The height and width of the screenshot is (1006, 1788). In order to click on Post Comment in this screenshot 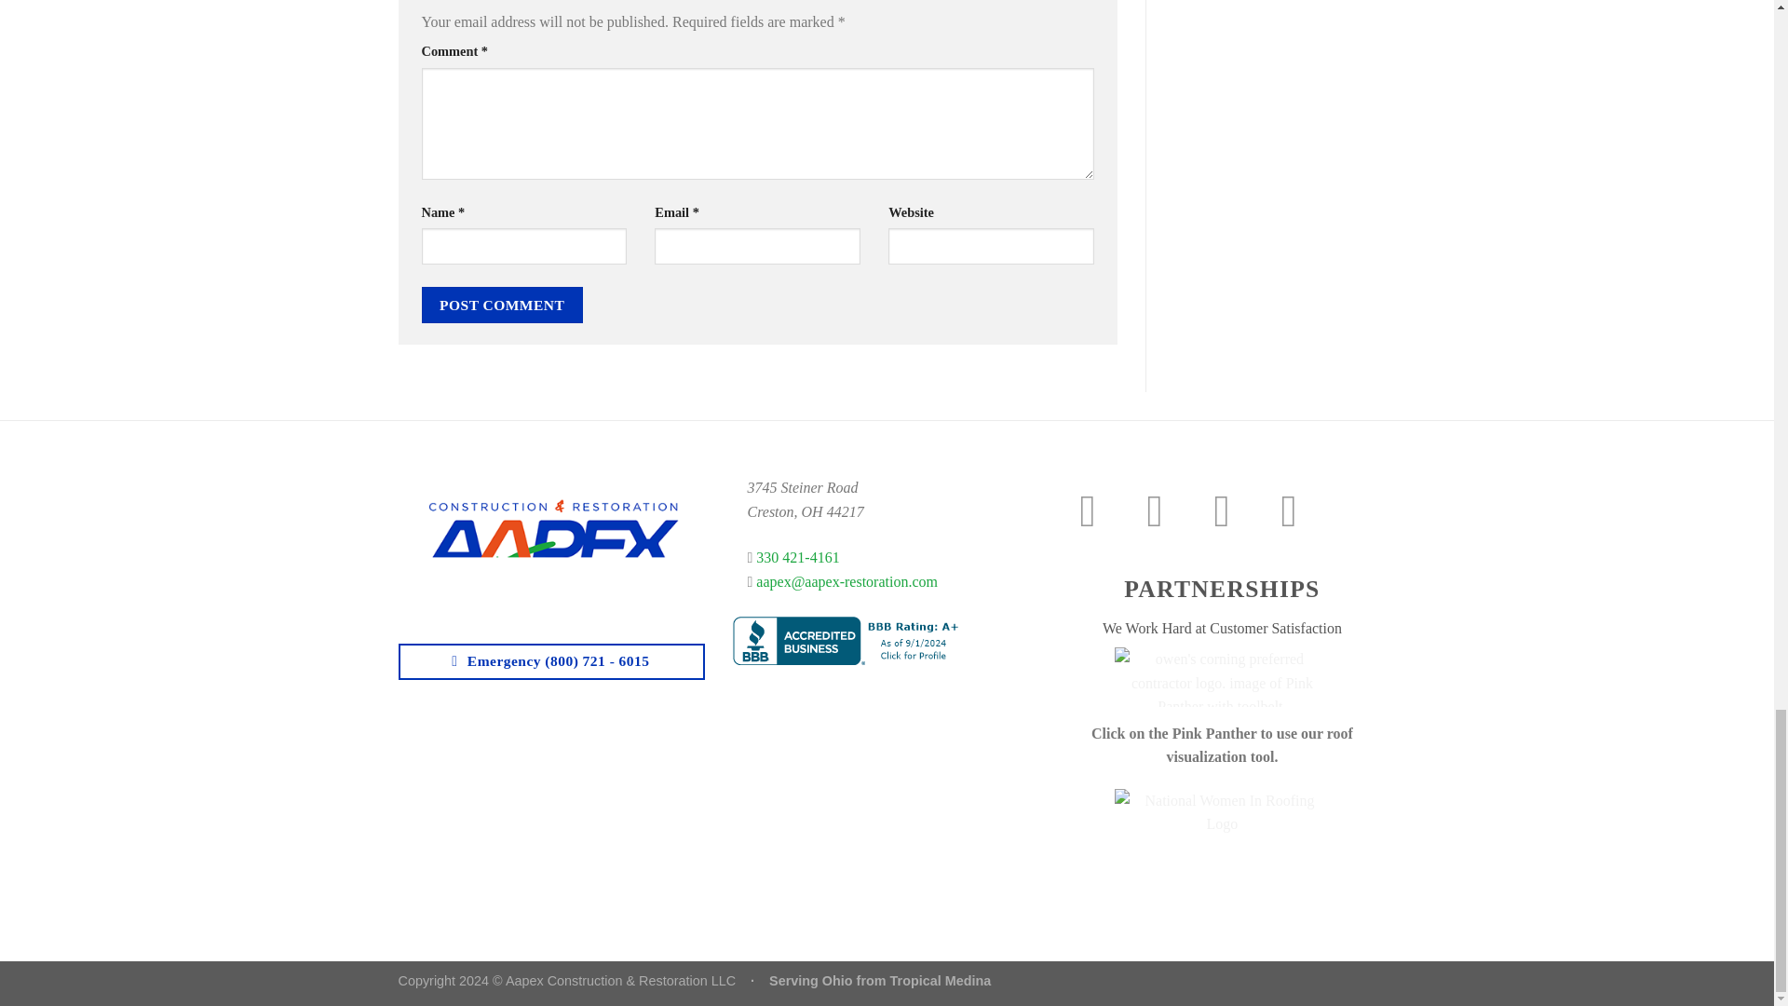, I will do `click(501, 304)`.